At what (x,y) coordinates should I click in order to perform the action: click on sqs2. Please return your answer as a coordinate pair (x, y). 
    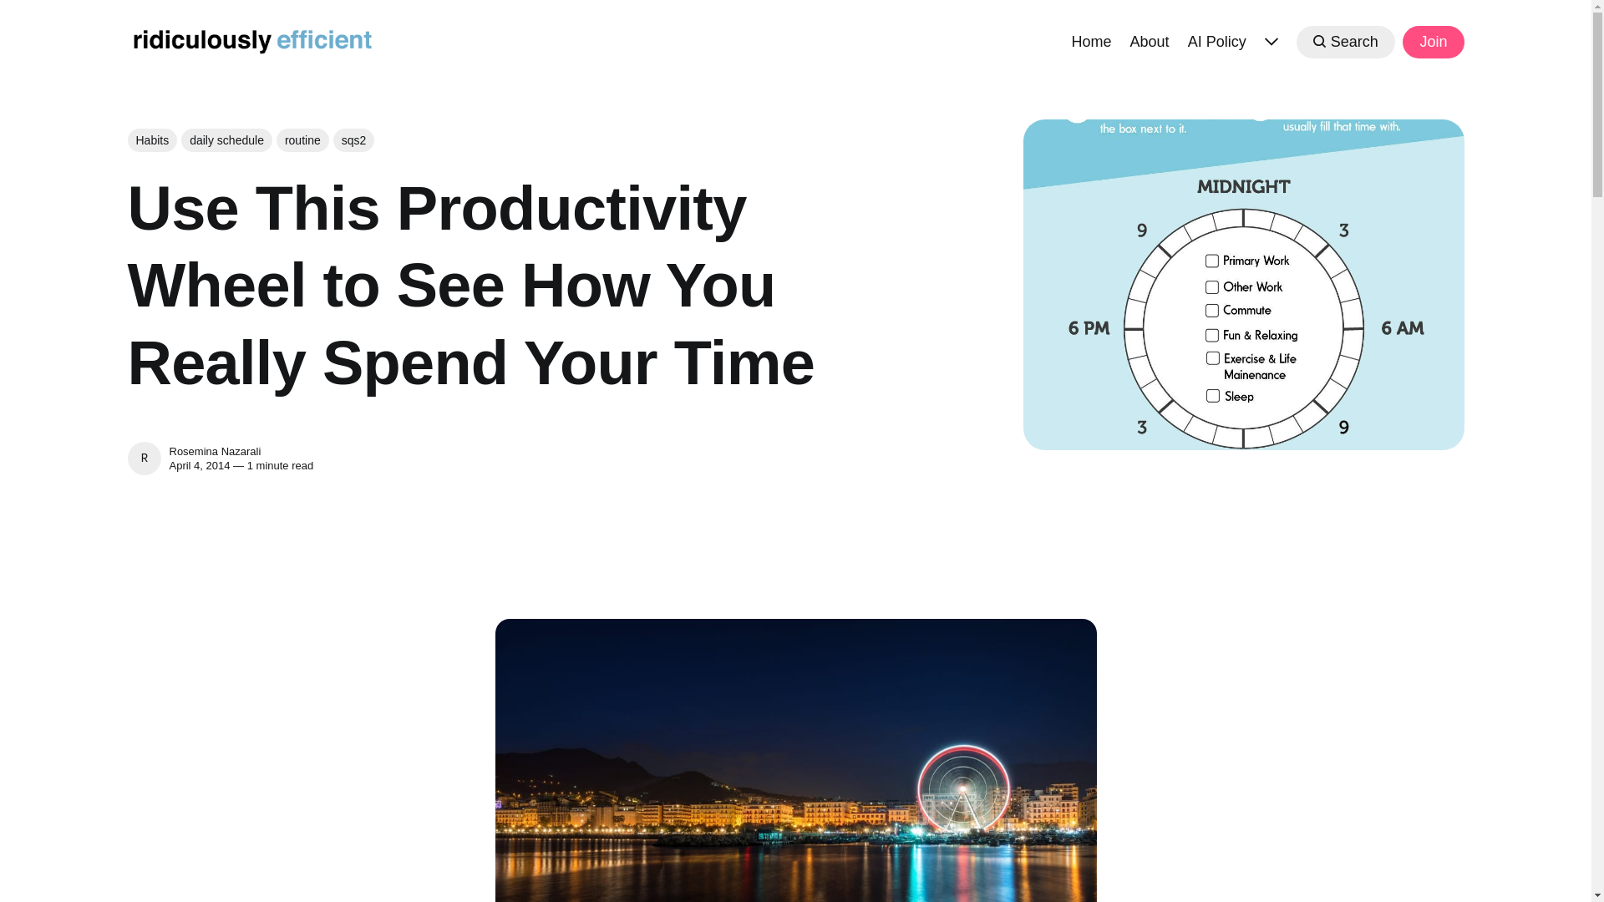
    Looking at the image, I should click on (354, 140).